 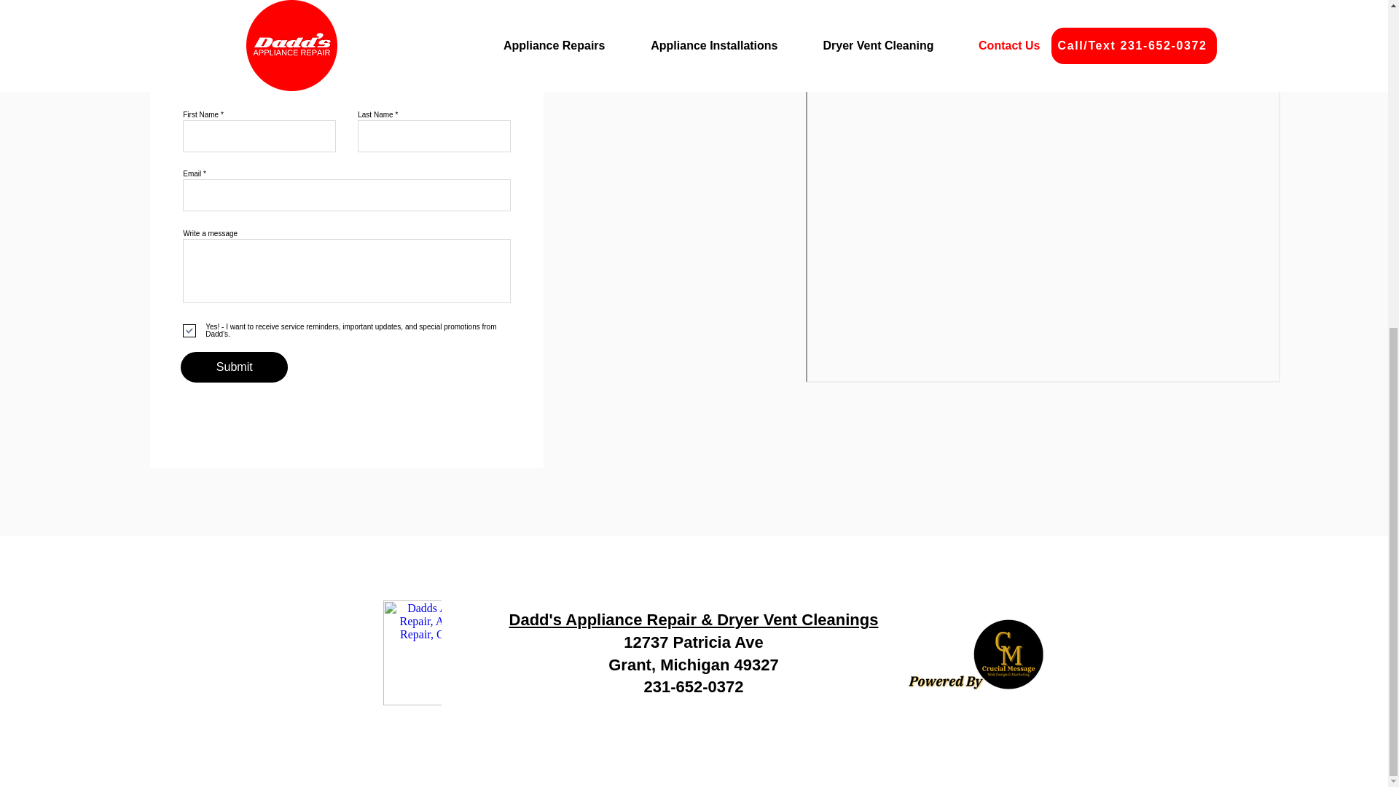 I want to click on Submit, so click(x=234, y=367).